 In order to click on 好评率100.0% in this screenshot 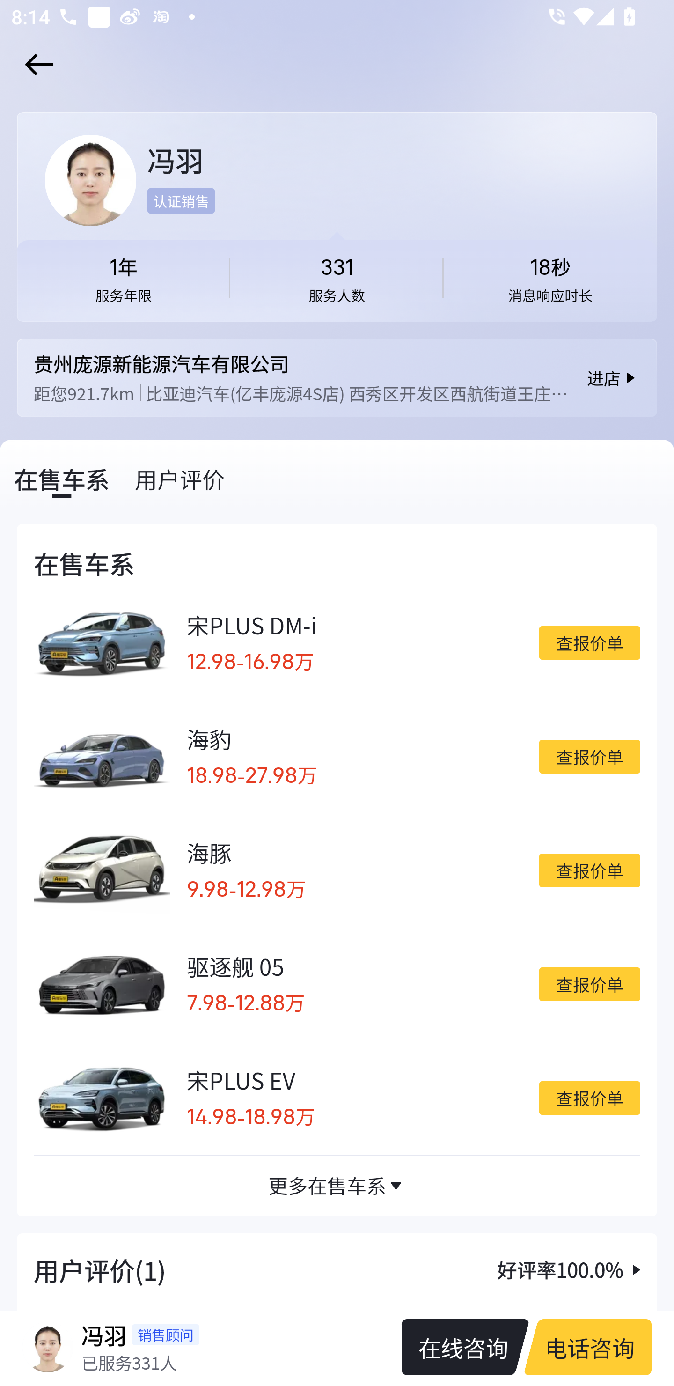, I will do `click(571, 1269)`.